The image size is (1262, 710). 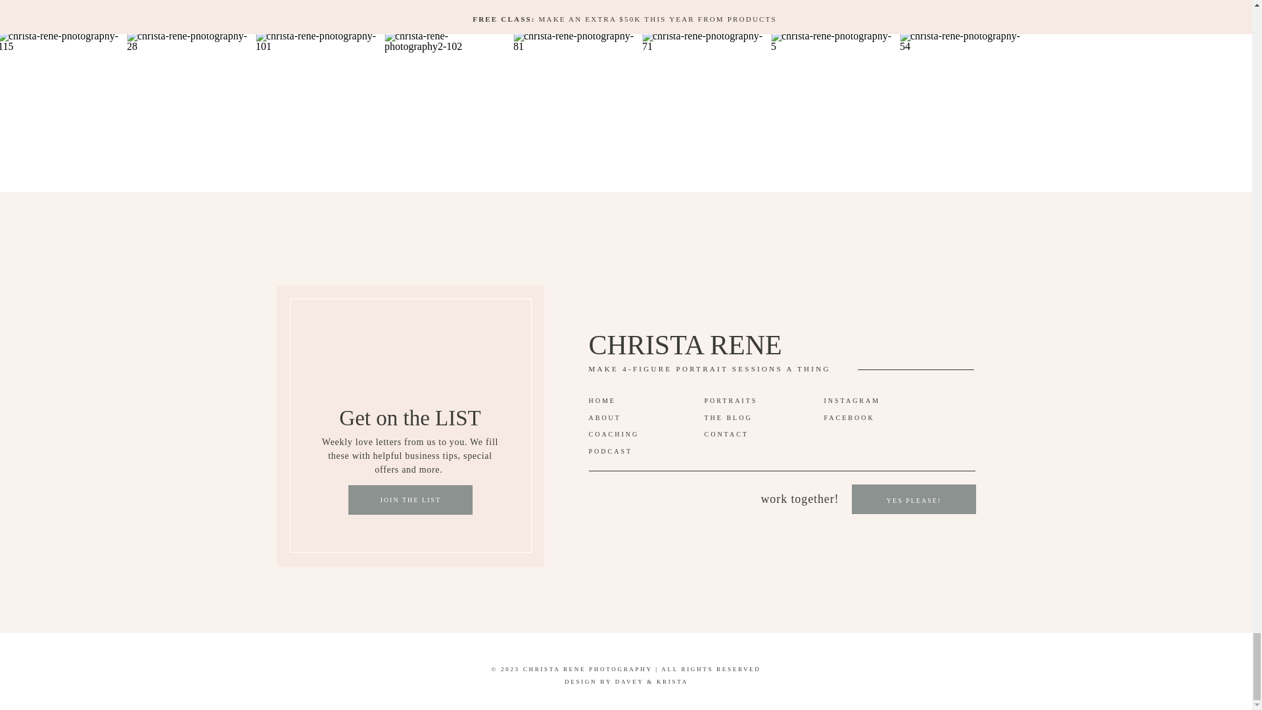 What do you see at coordinates (961, 92) in the screenshot?
I see `christa-rene-photography-54` at bounding box center [961, 92].